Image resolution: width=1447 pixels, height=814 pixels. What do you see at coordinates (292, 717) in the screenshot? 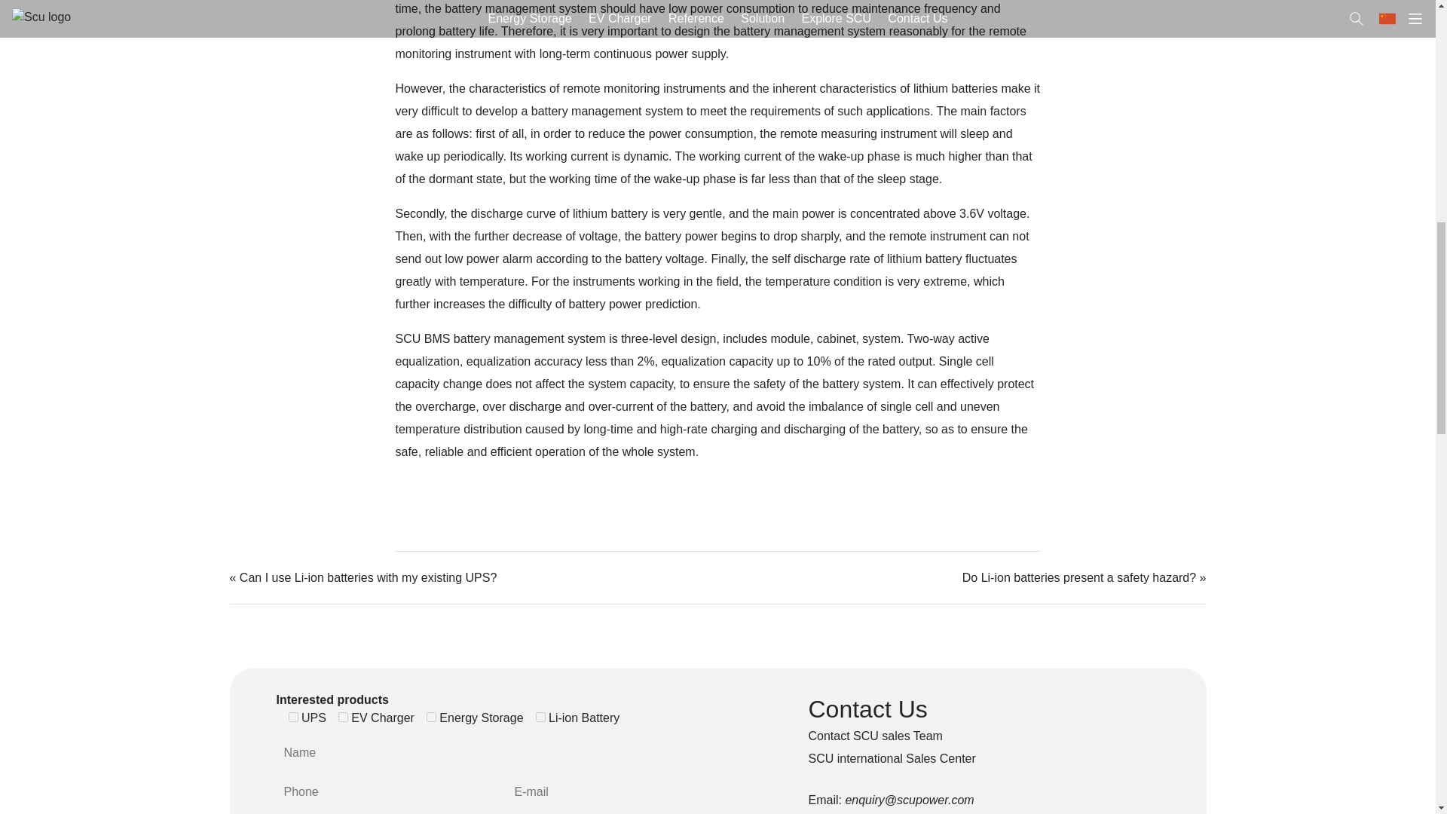
I see `UPS` at bounding box center [292, 717].